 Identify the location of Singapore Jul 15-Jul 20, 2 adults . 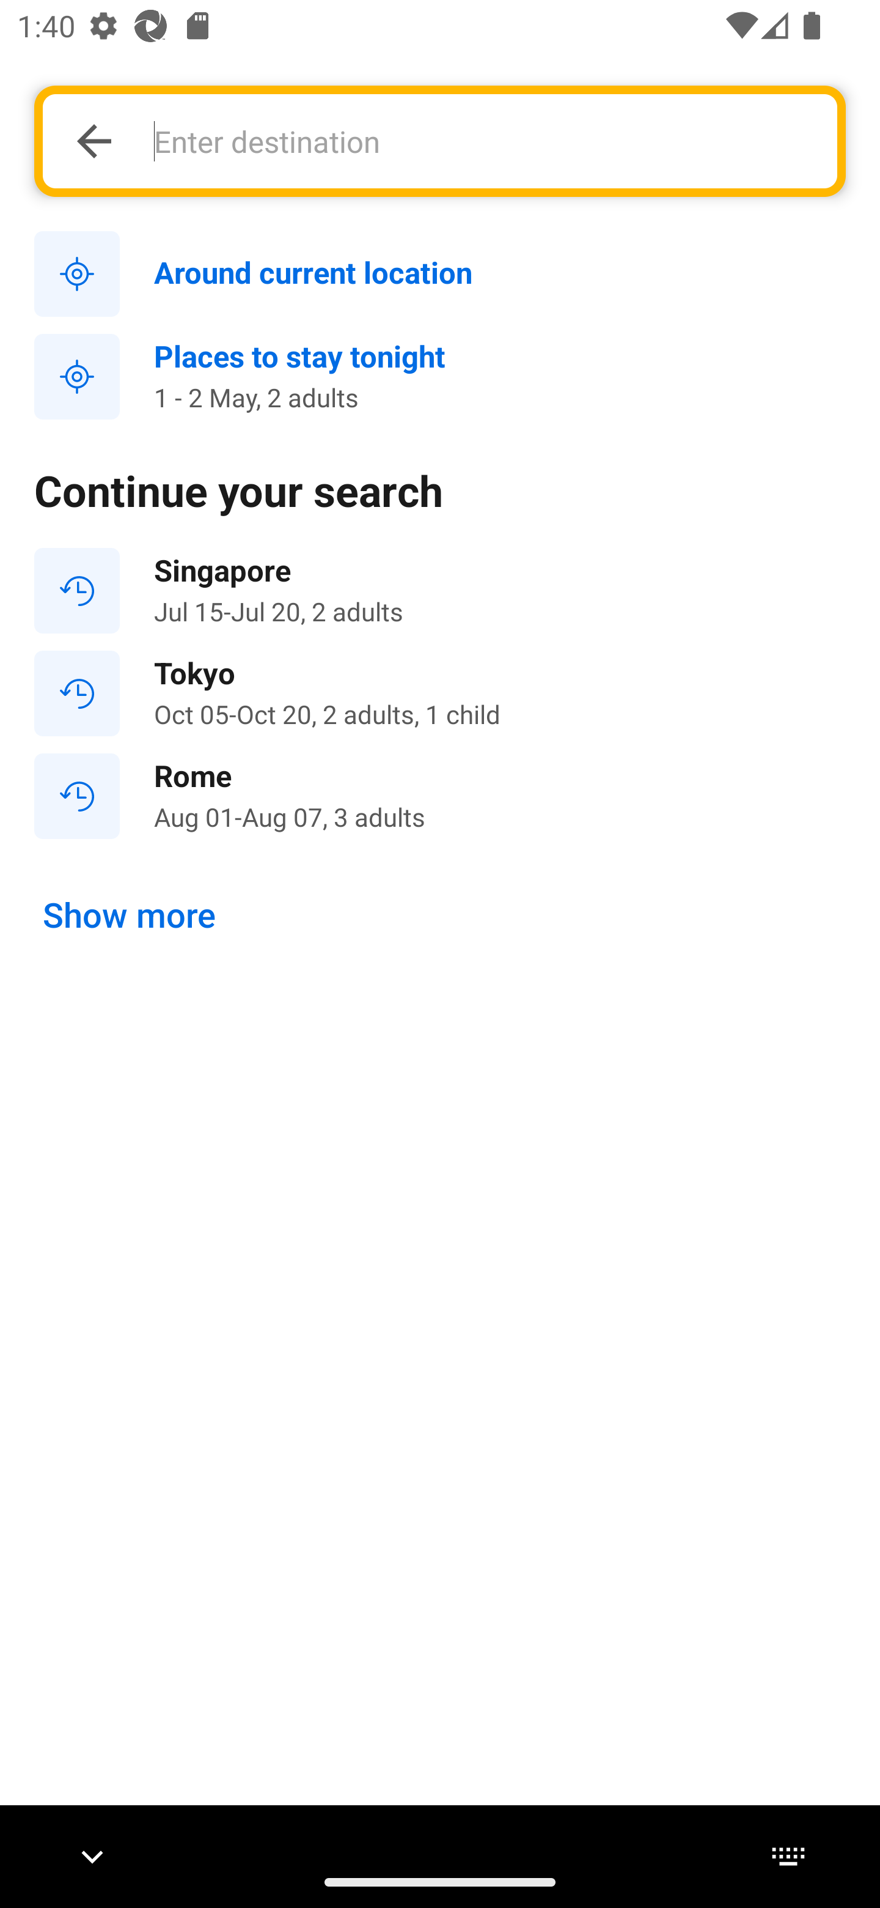
(440, 591).